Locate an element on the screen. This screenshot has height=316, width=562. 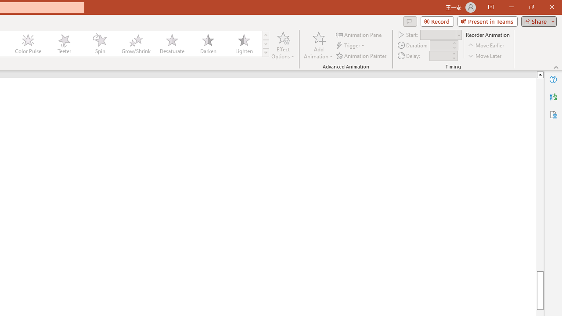
Open is located at coordinates (458, 35).